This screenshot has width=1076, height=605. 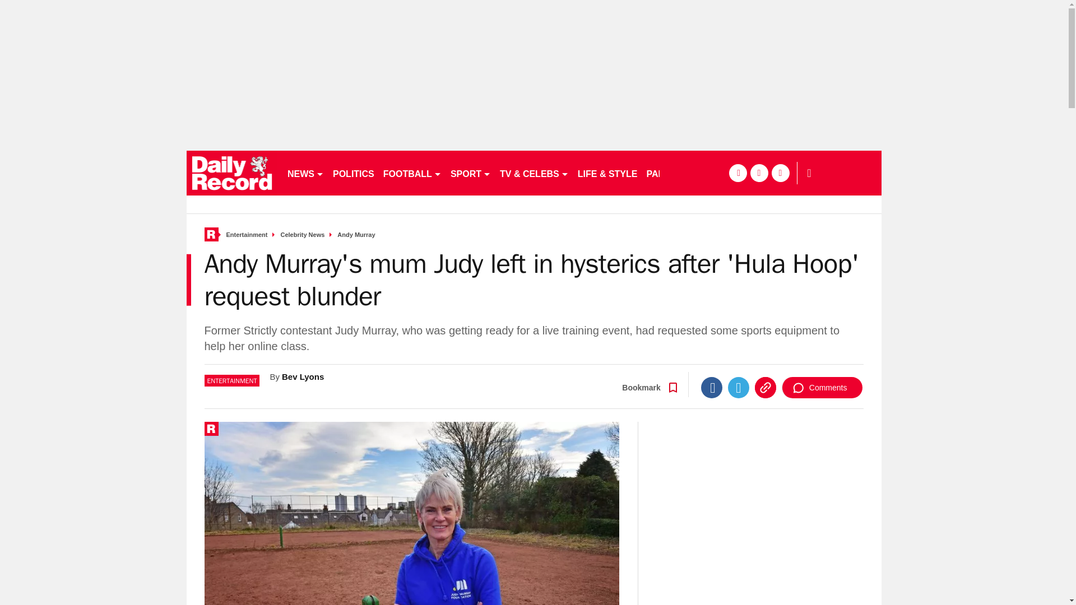 I want to click on Facebook, so click(x=712, y=387).